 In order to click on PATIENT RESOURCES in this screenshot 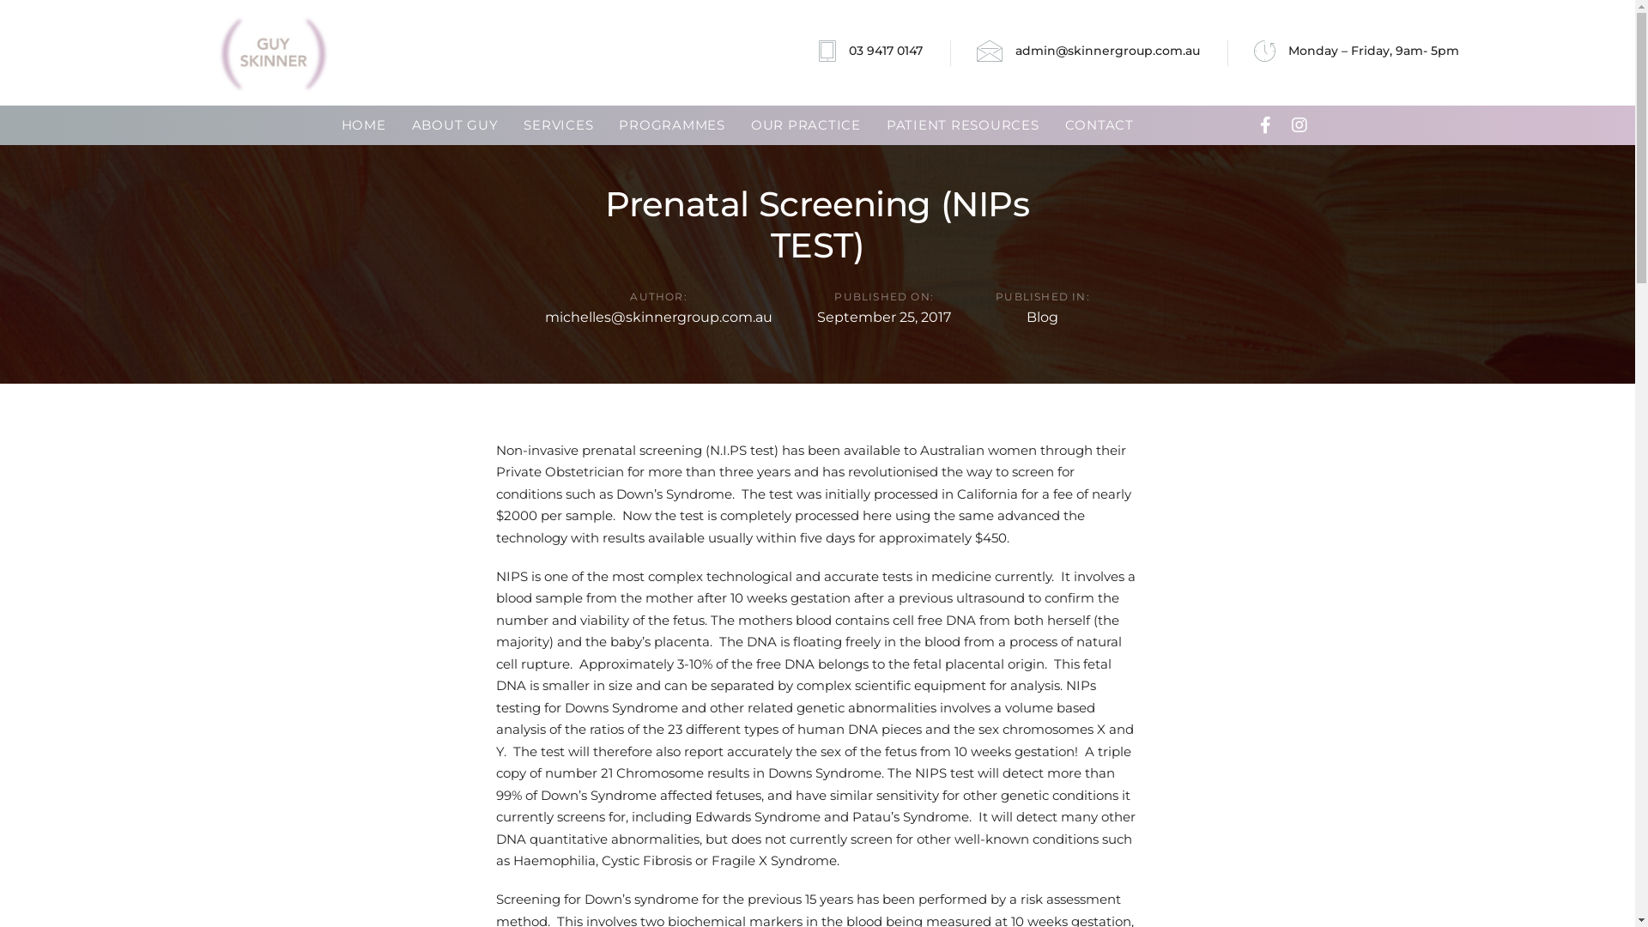, I will do `click(963, 125)`.